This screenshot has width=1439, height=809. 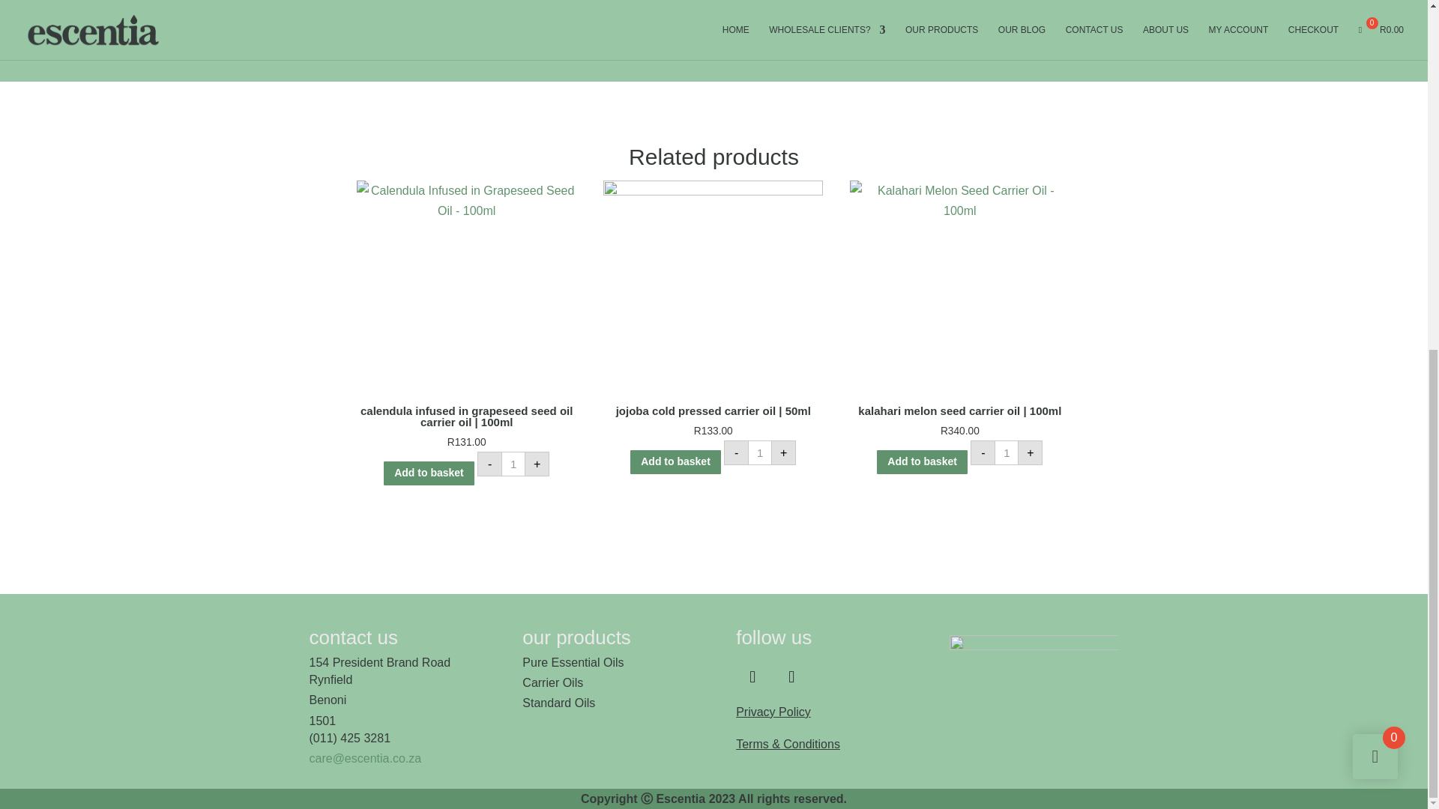 What do you see at coordinates (1006, 452) in the screenshot?
I see `1` at bounding box center [1006, 452].